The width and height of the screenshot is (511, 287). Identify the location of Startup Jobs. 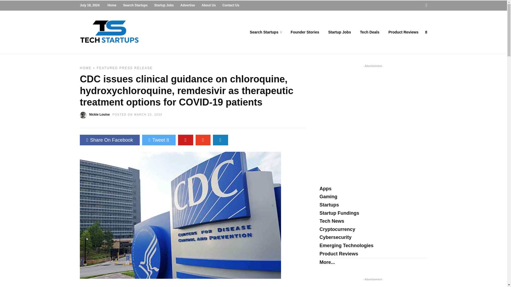
(164, 5).